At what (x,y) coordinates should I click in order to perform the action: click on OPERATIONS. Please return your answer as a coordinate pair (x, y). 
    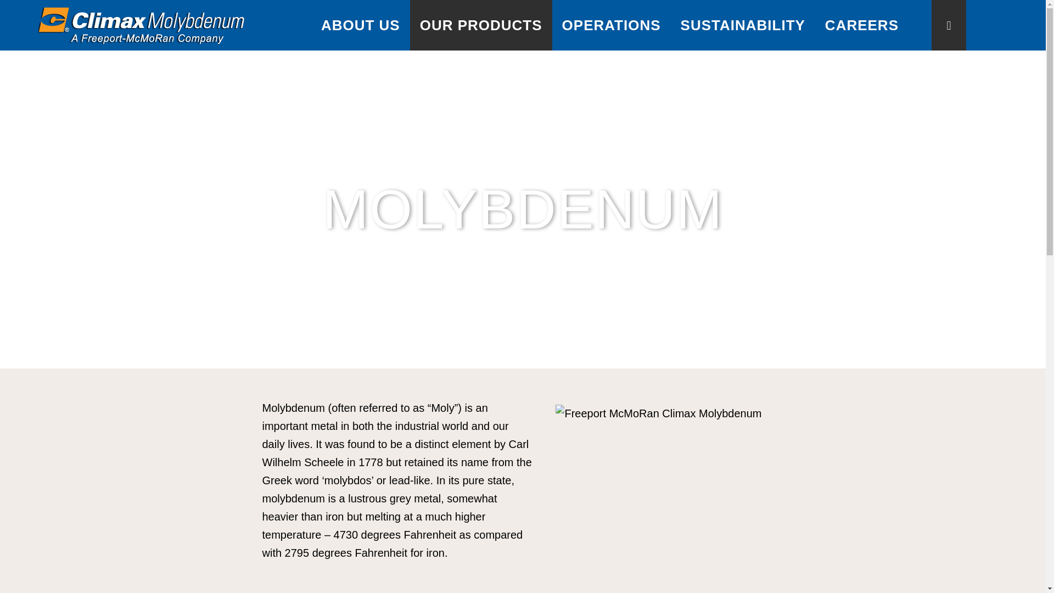
    Looking at the image, I should click on (612, 25).